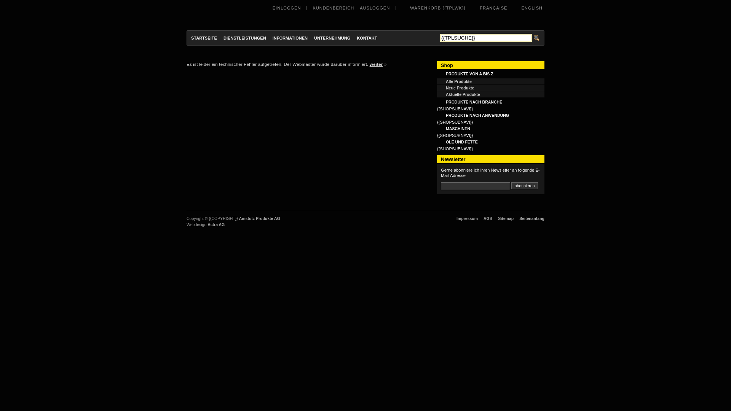 This screenshot has width=731, height=411. What do you see at coordinates (488, 218) in the screenshot?
I see `AGB` at bounding box center [488, 218].